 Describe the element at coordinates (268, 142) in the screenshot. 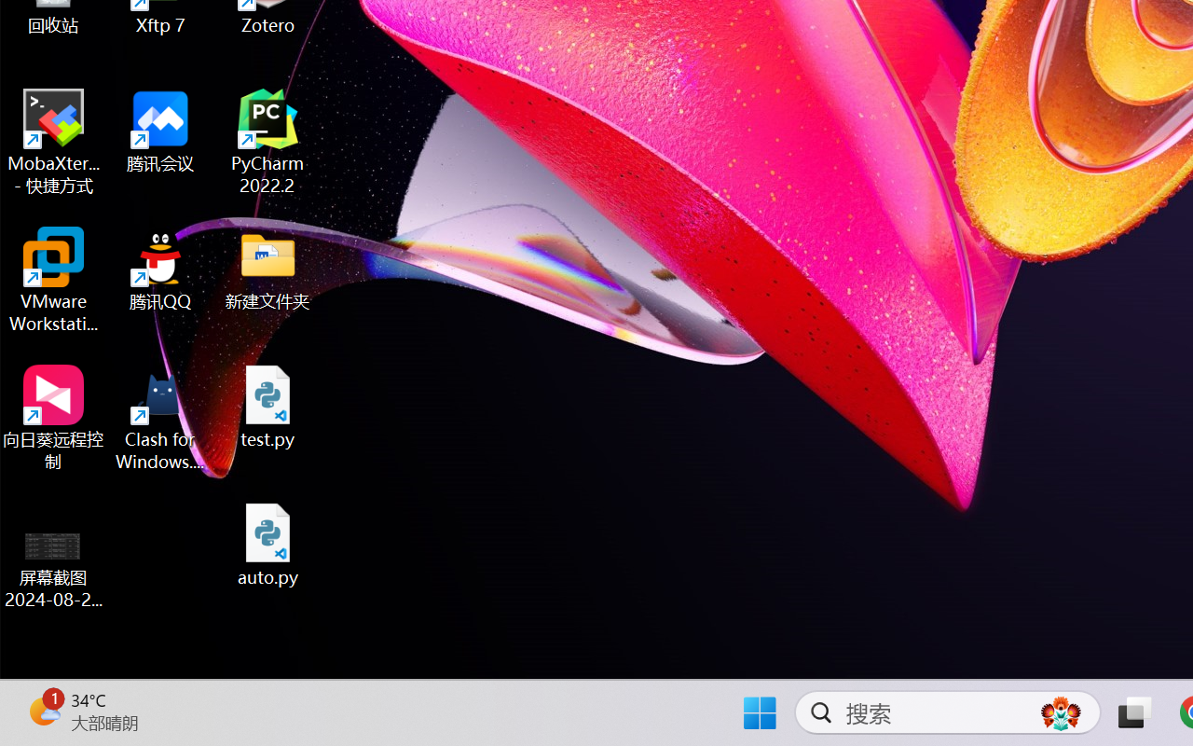

I see `PyCharm 2022.2` at that location.